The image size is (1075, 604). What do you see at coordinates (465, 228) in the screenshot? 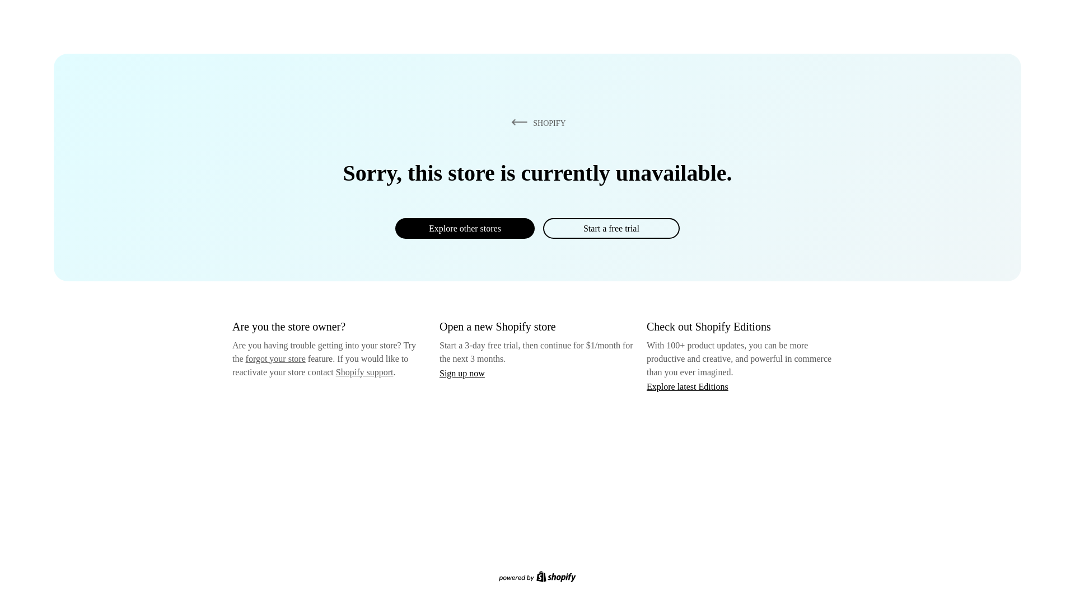
I see `Explore other stores` at bounding box center [465, 228].